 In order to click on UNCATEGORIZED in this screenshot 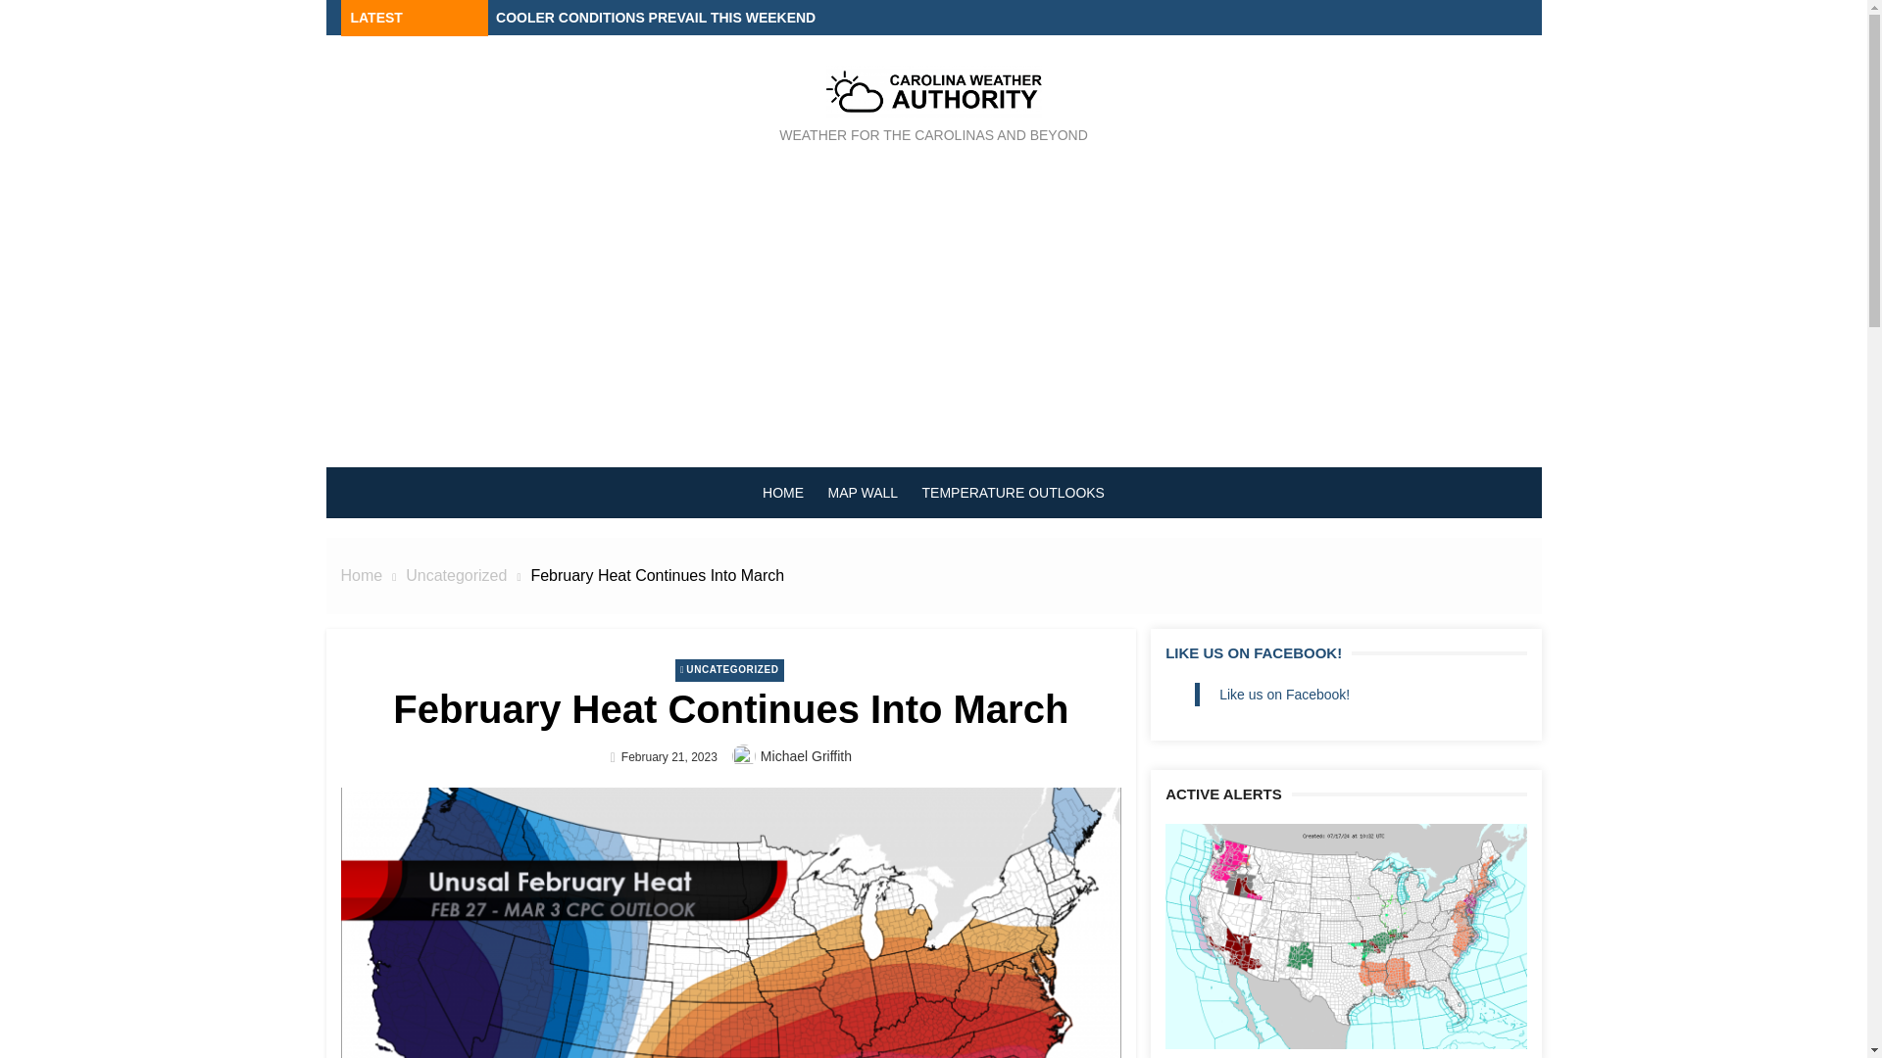, I will do `click(729, 670)`.